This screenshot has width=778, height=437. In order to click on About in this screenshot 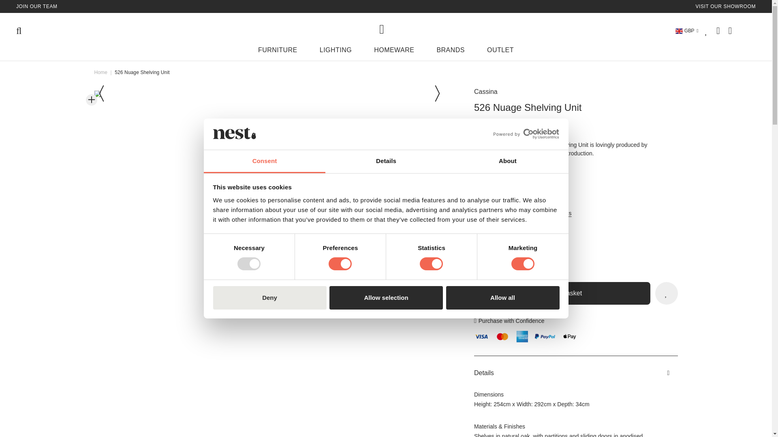, I will do `click(507, 161)`.